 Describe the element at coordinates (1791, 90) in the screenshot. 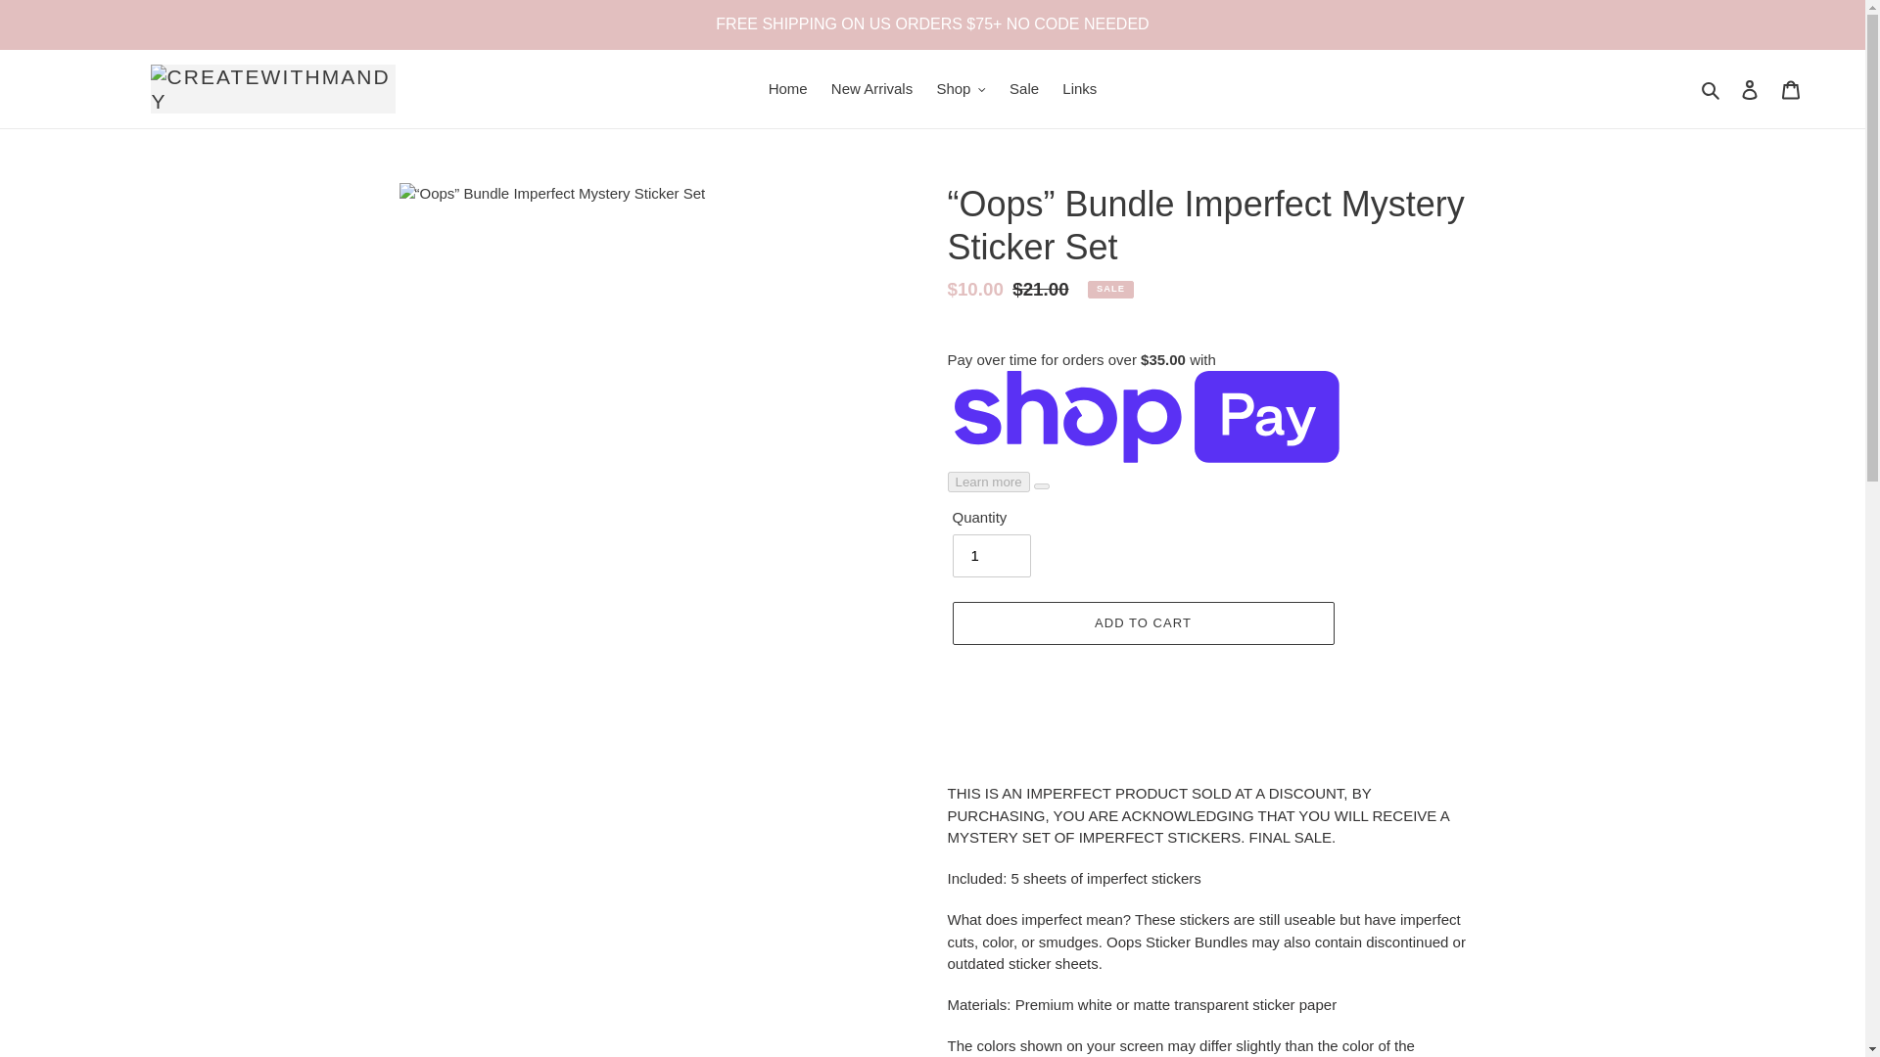

I see `Cart` at that location.